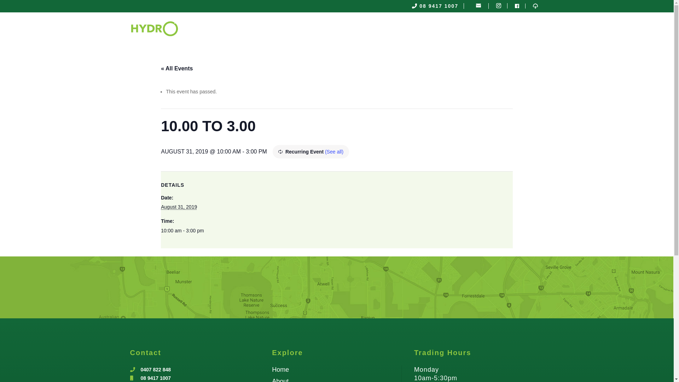 Image resolution: width=679 pixels, height=382 pixels. I want to click on ABOUT, so click(382, 28).